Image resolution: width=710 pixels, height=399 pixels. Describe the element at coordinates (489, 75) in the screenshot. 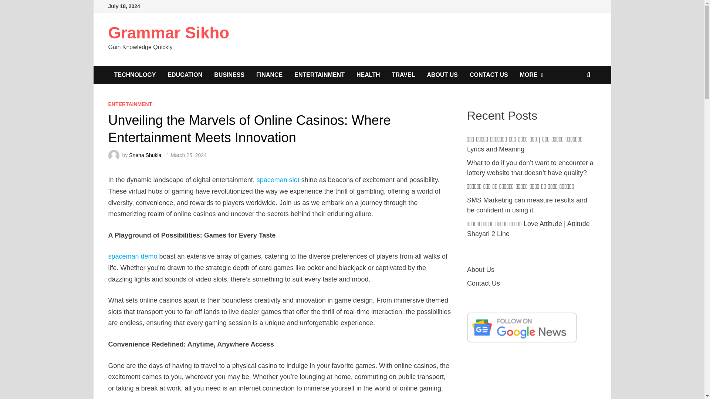

I see `CONTACT US` at that location.